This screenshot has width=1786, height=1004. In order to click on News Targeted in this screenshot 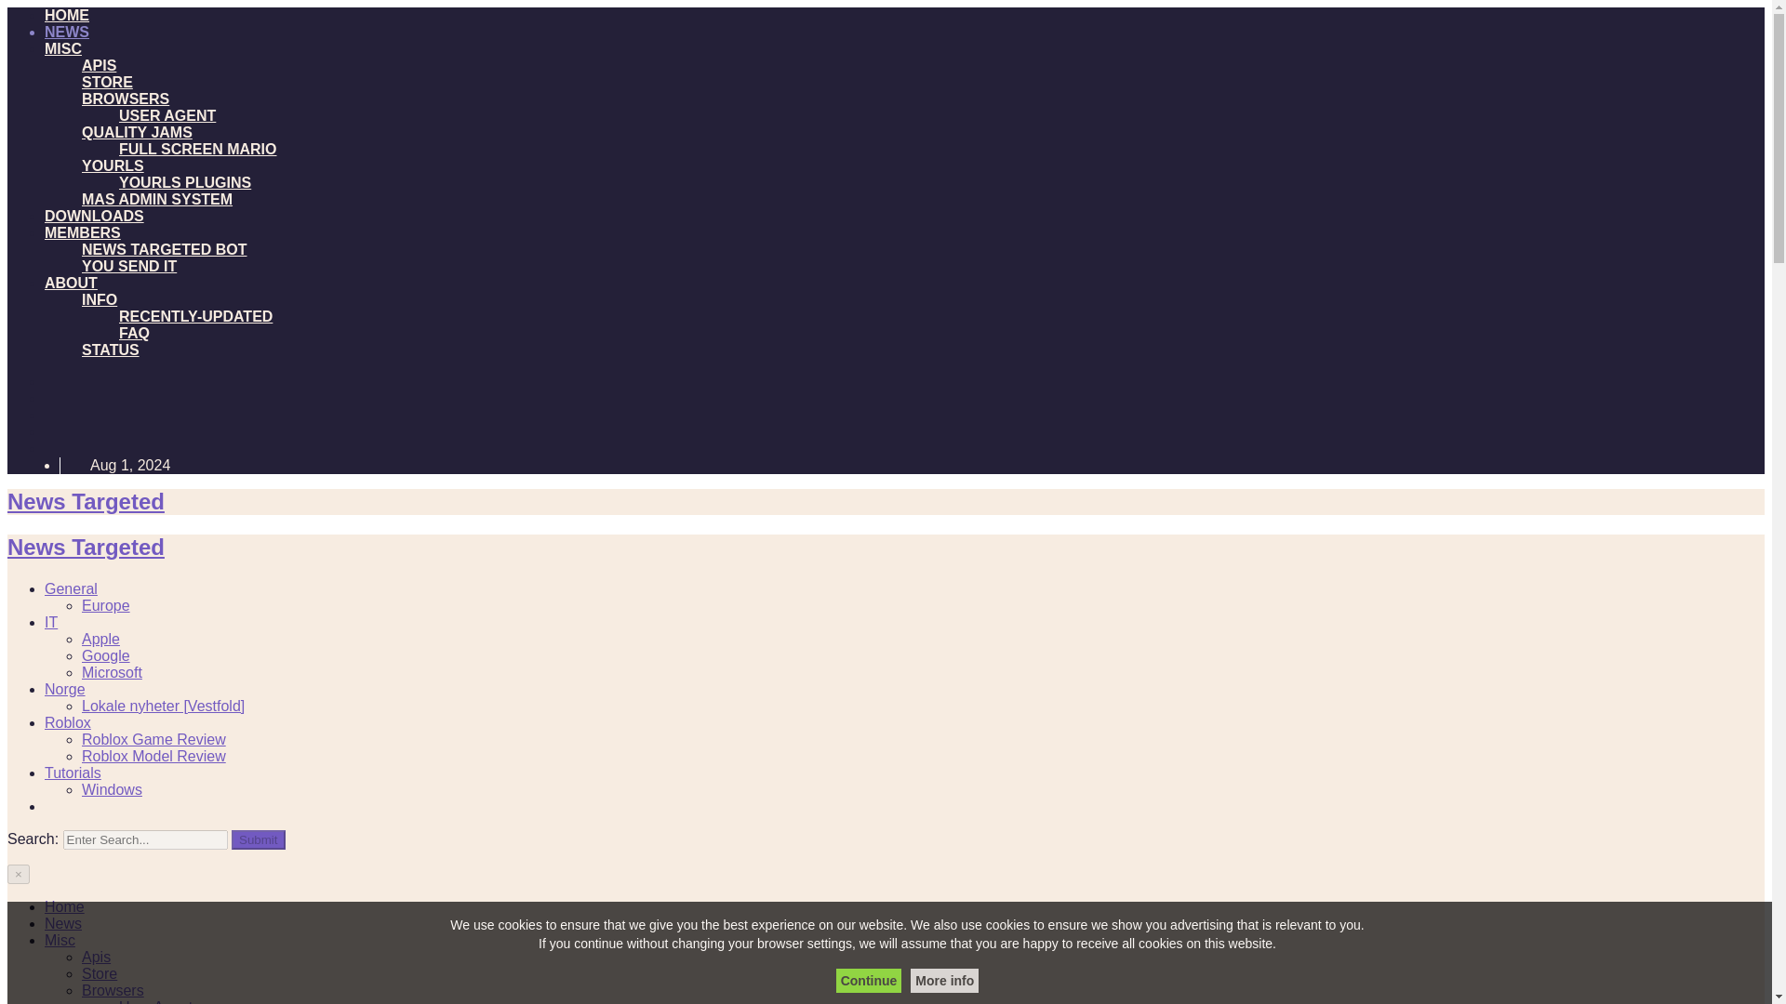, I will do `click(86, 500)`.